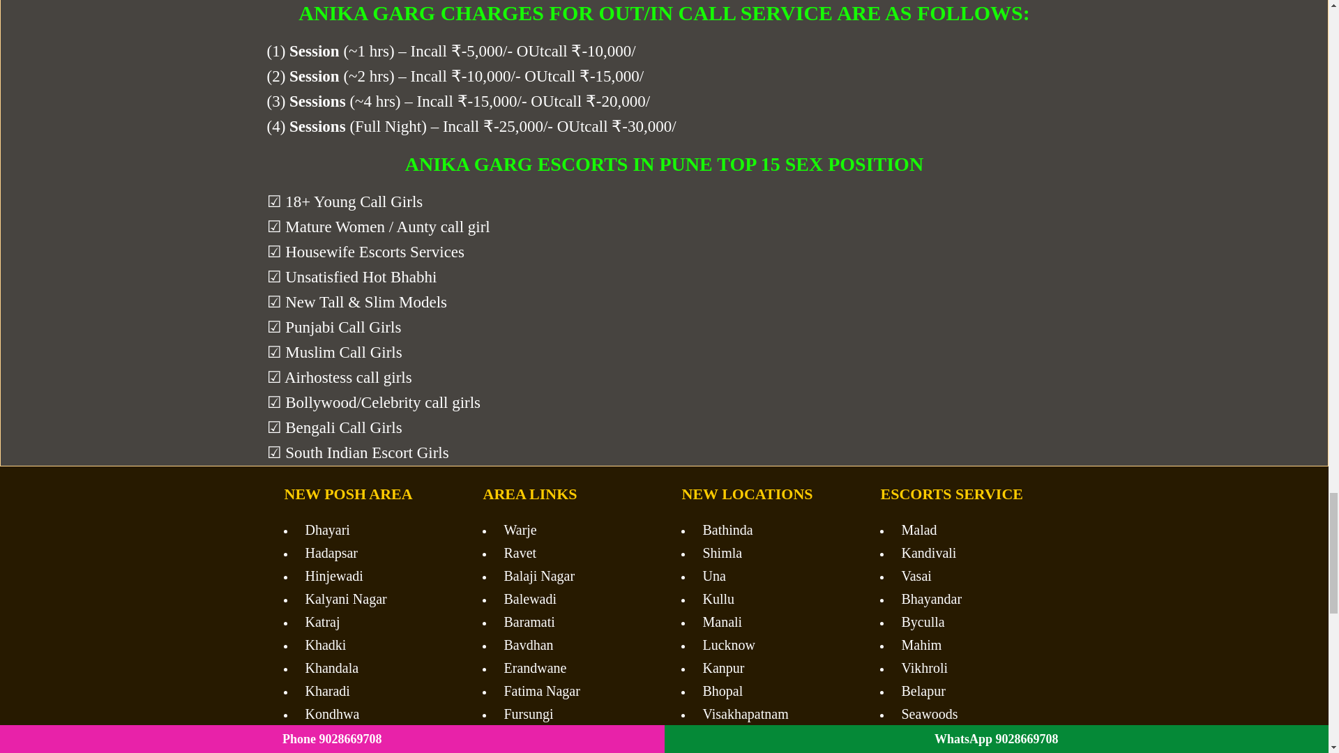  I want to click on Kalyani Nagar, so click(370, 598).